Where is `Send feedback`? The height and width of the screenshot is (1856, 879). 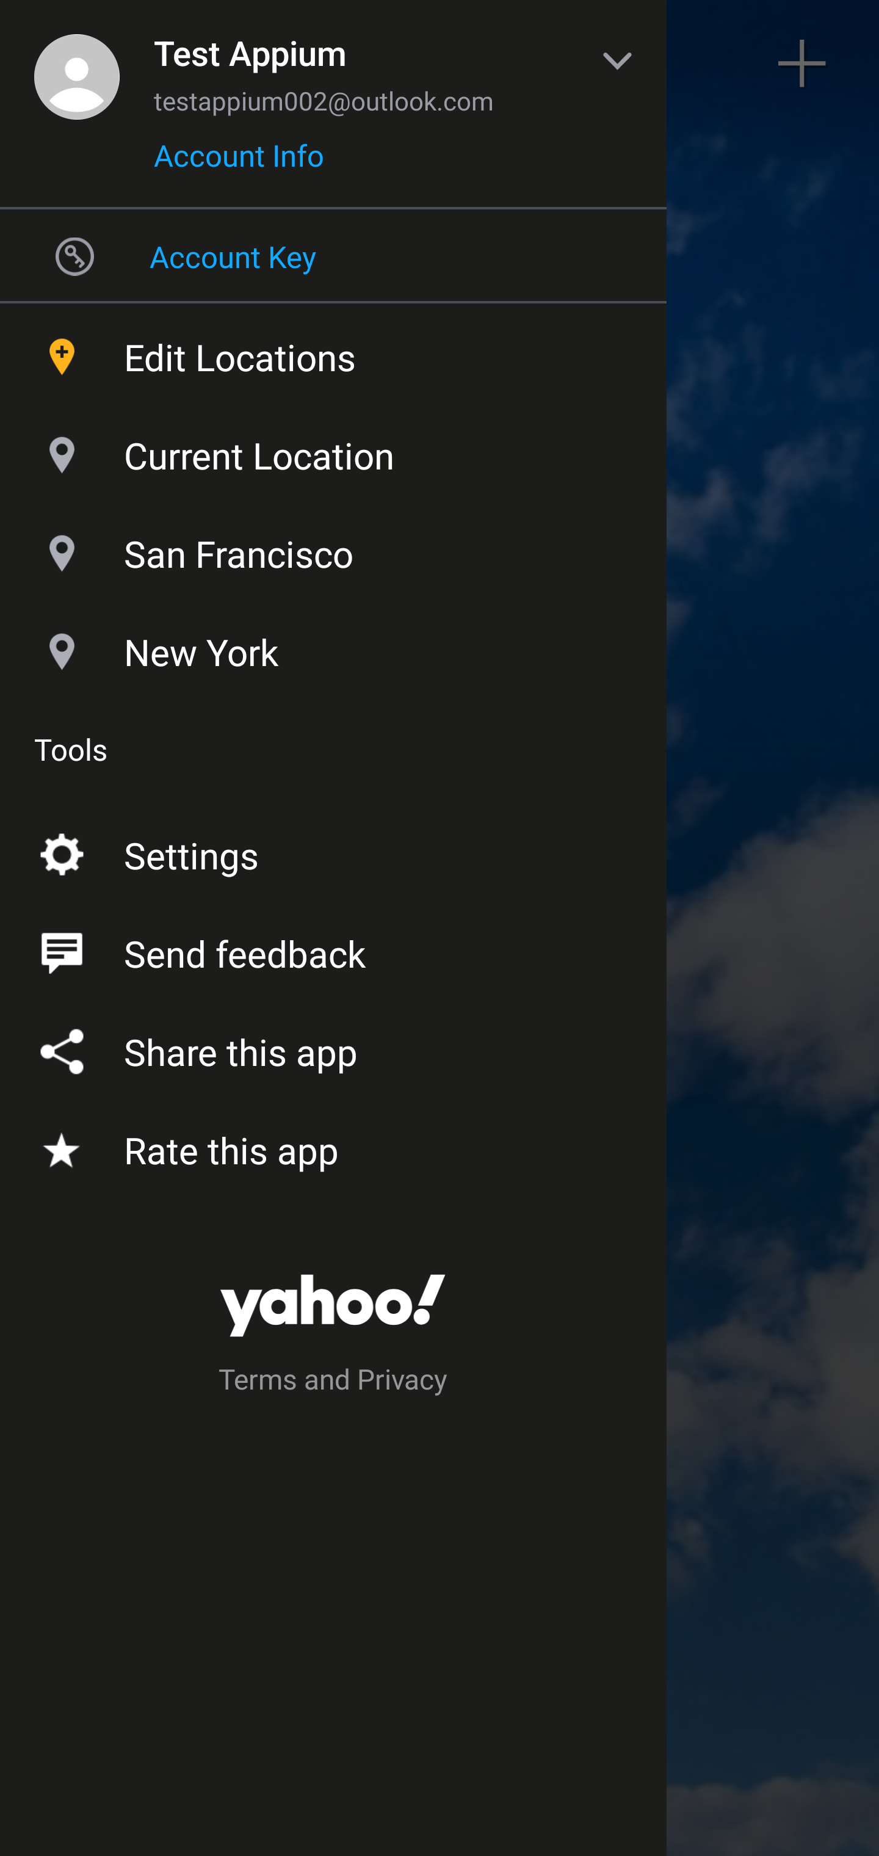 Send feedback is located at coordinates (333, 949).